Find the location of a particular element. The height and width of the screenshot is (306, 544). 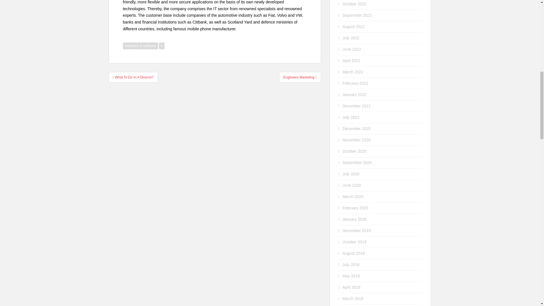

June 2022 is located at coordinates (352, 49).